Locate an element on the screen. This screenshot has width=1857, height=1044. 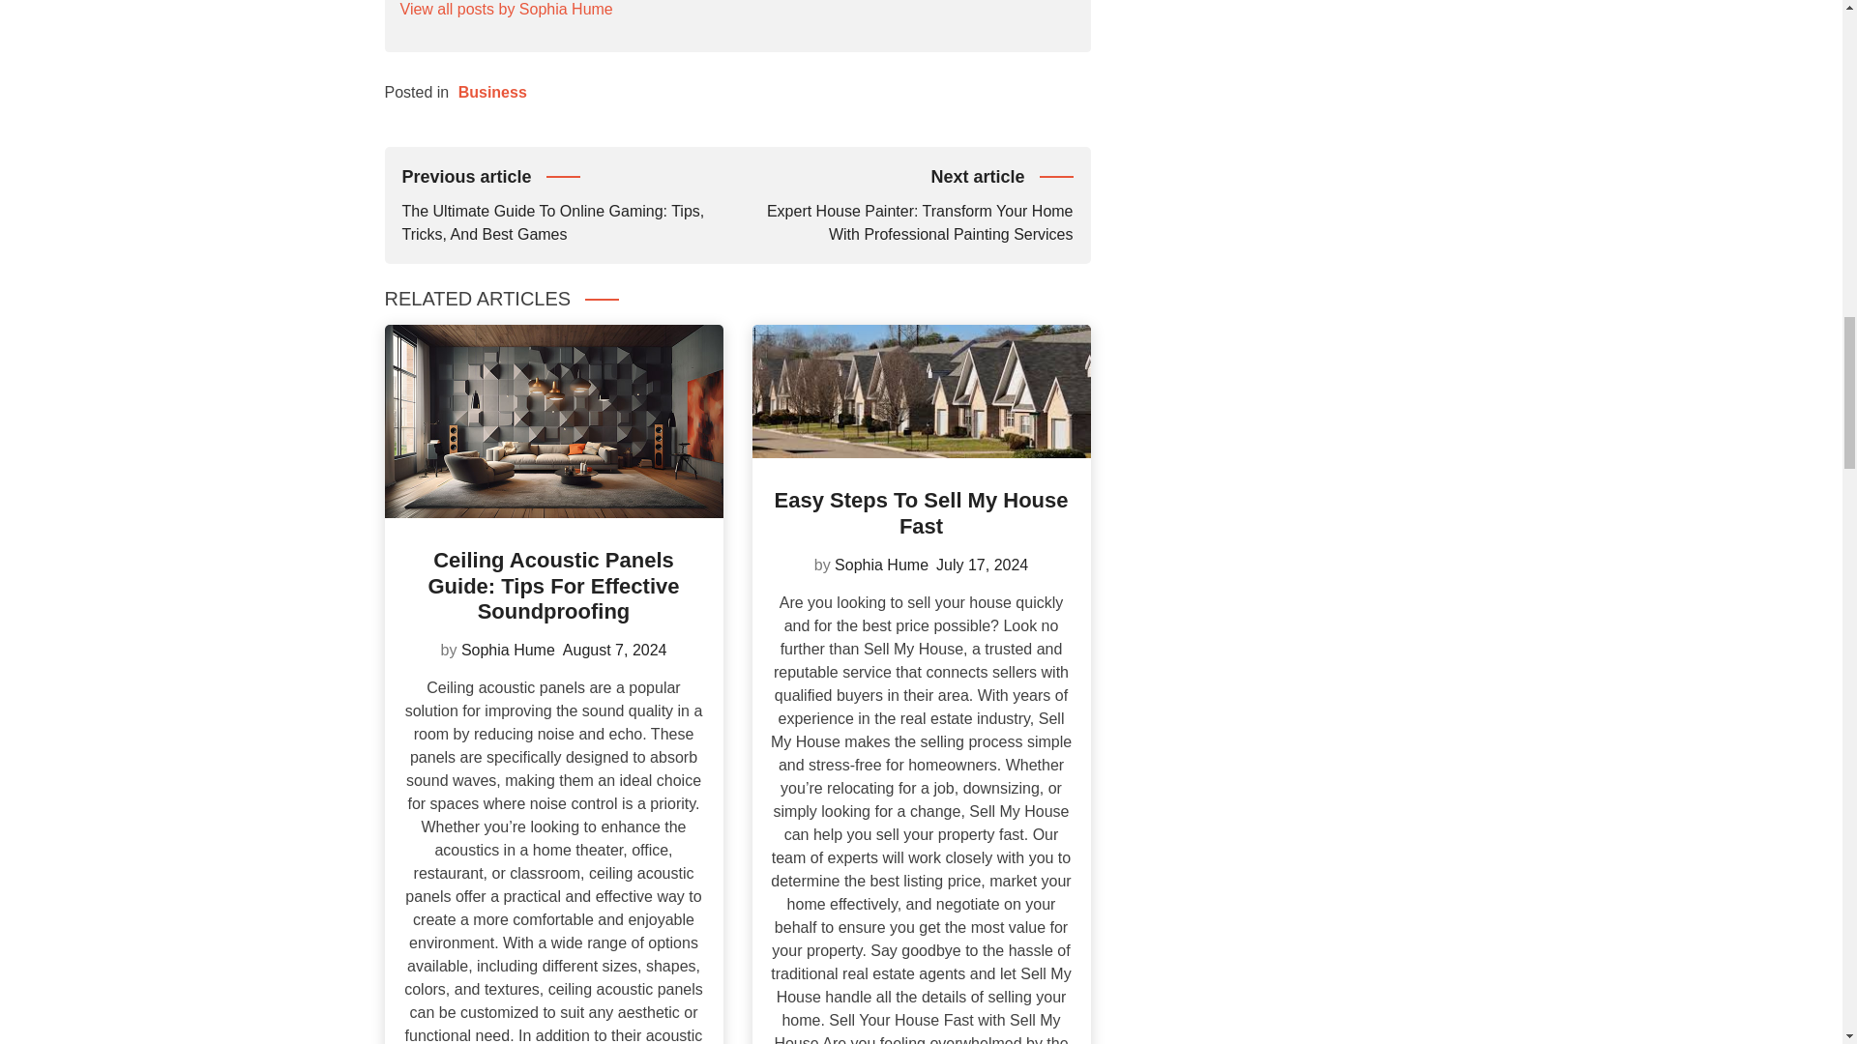
July 17, 2024 is located at coordinates (982, 565).